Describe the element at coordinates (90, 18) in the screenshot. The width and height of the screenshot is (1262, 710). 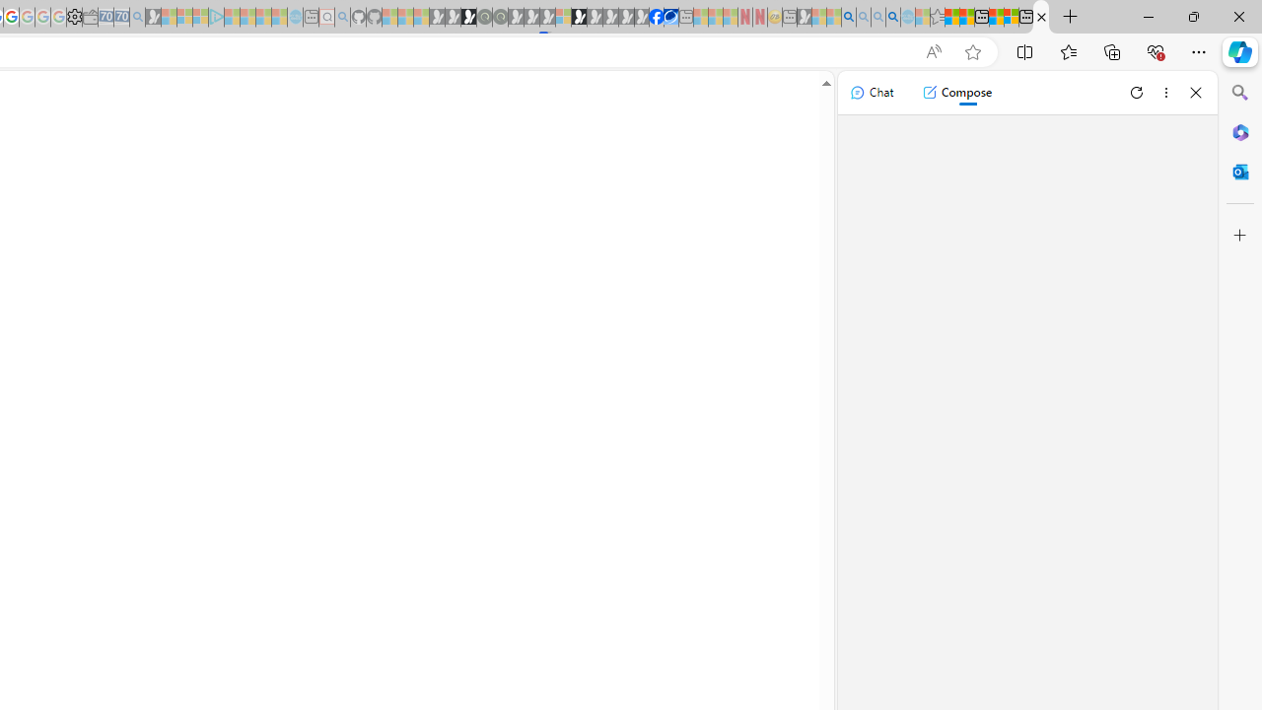
I see `Wallet - Sleeping` at that location.